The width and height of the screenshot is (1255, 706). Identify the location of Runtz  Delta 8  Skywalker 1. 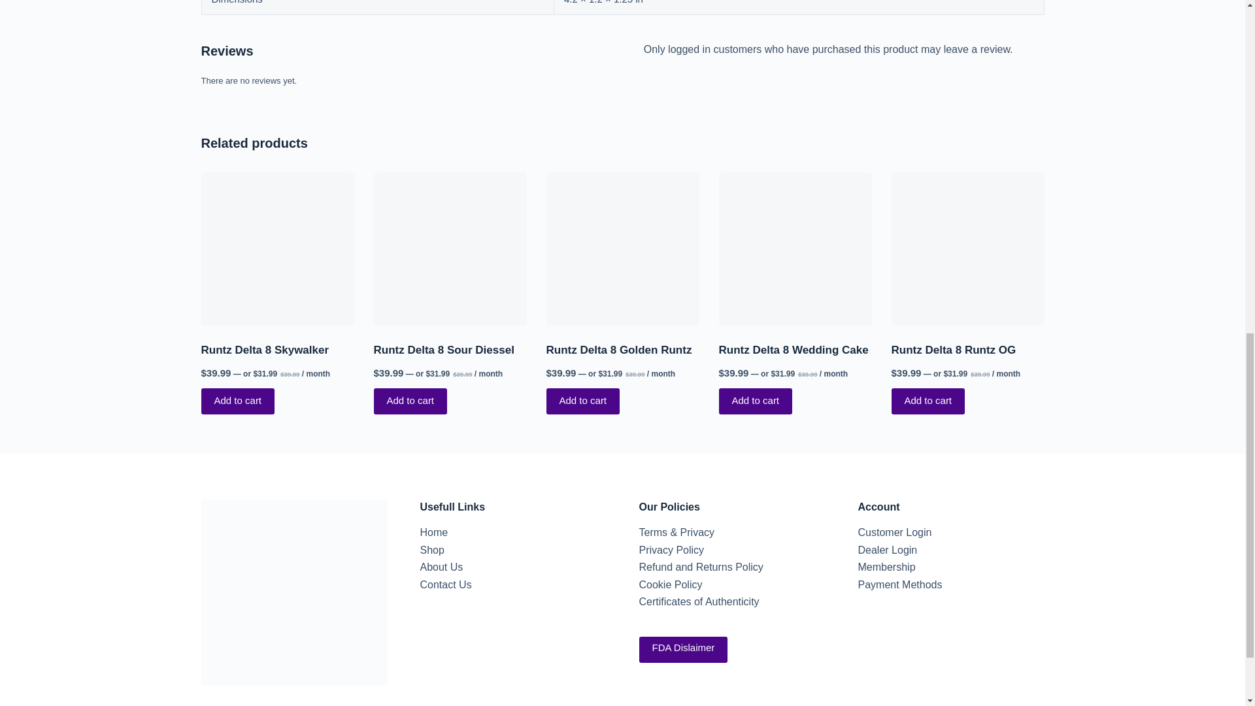
(277, 248).